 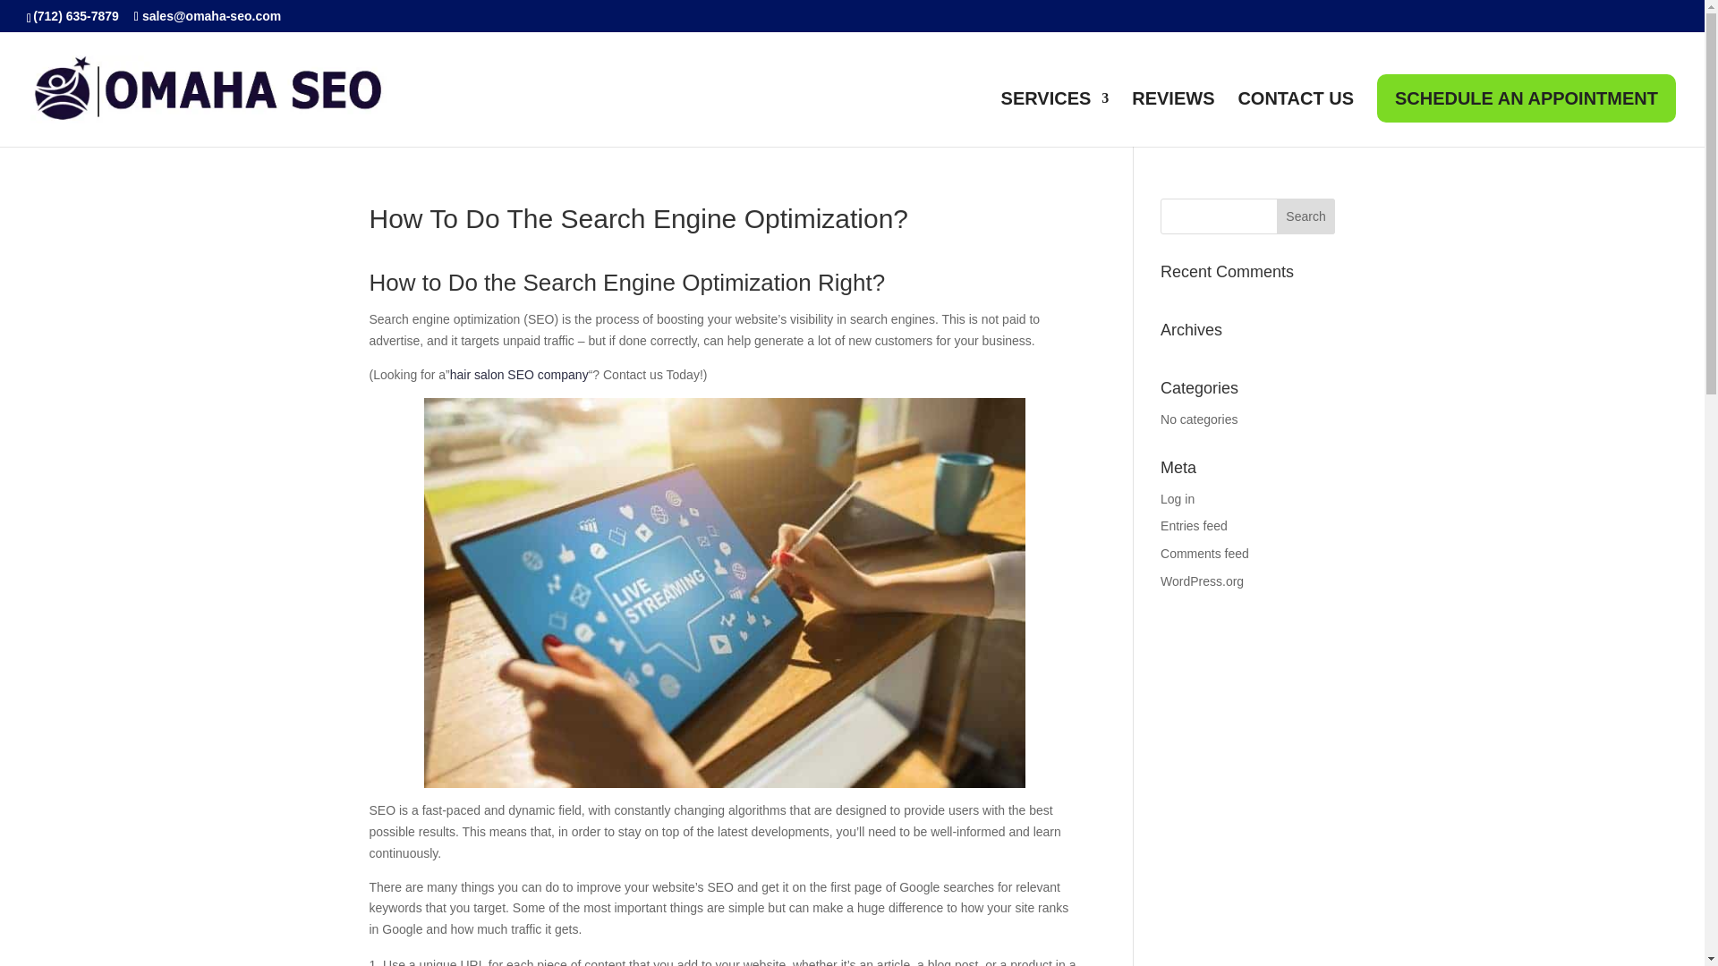 I want to click on WordPress.org, so click(x=1203, y=580).